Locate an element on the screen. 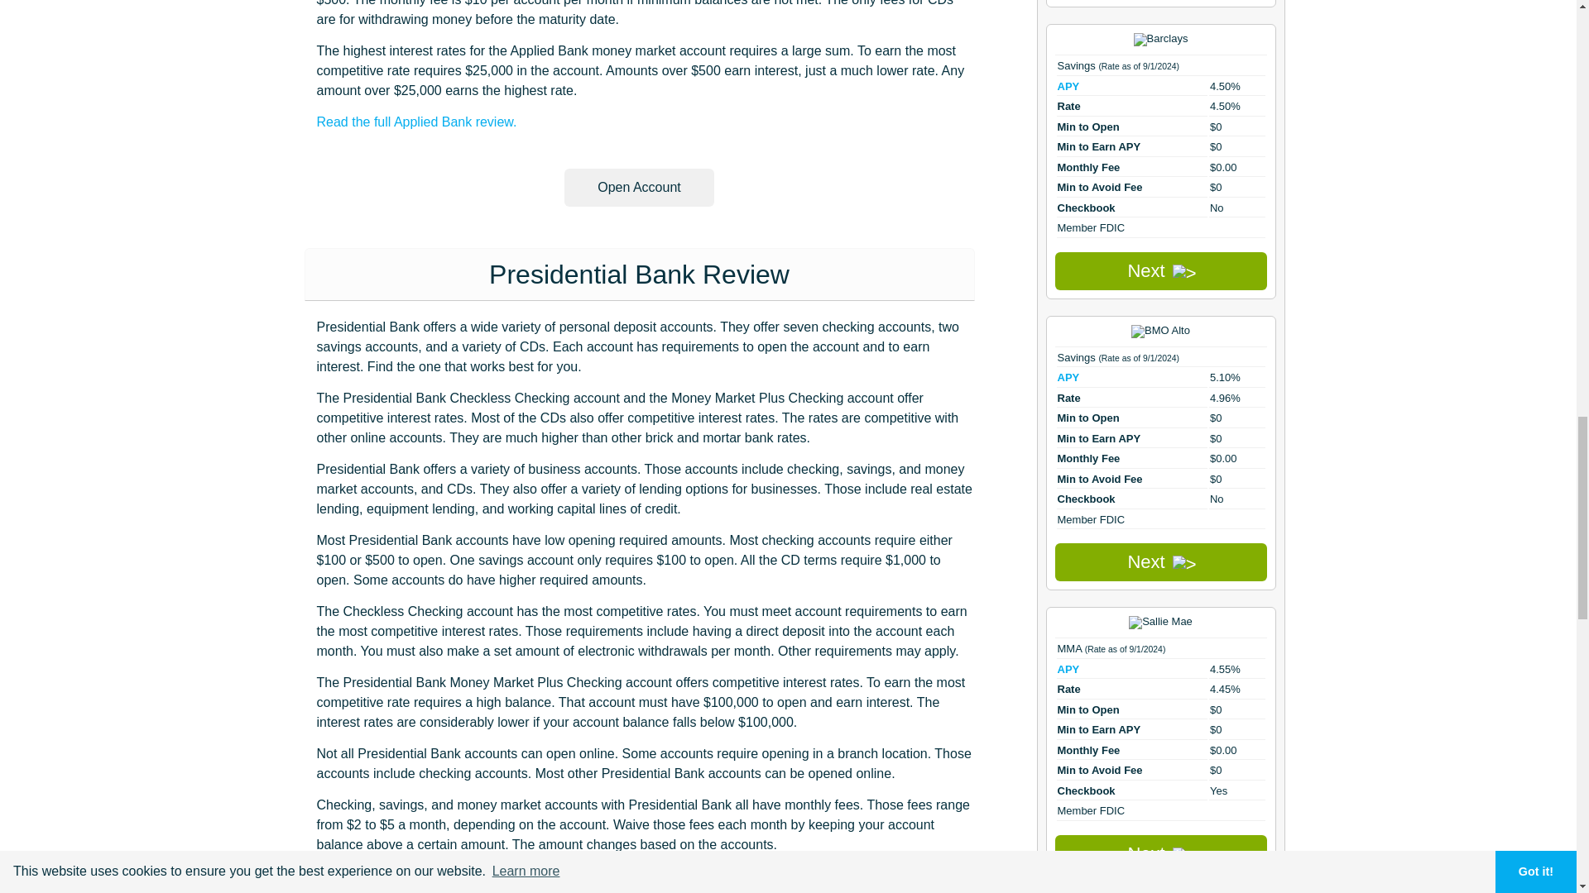 The image size is (1589, 893). Next is located at coordinates (1160, 271).